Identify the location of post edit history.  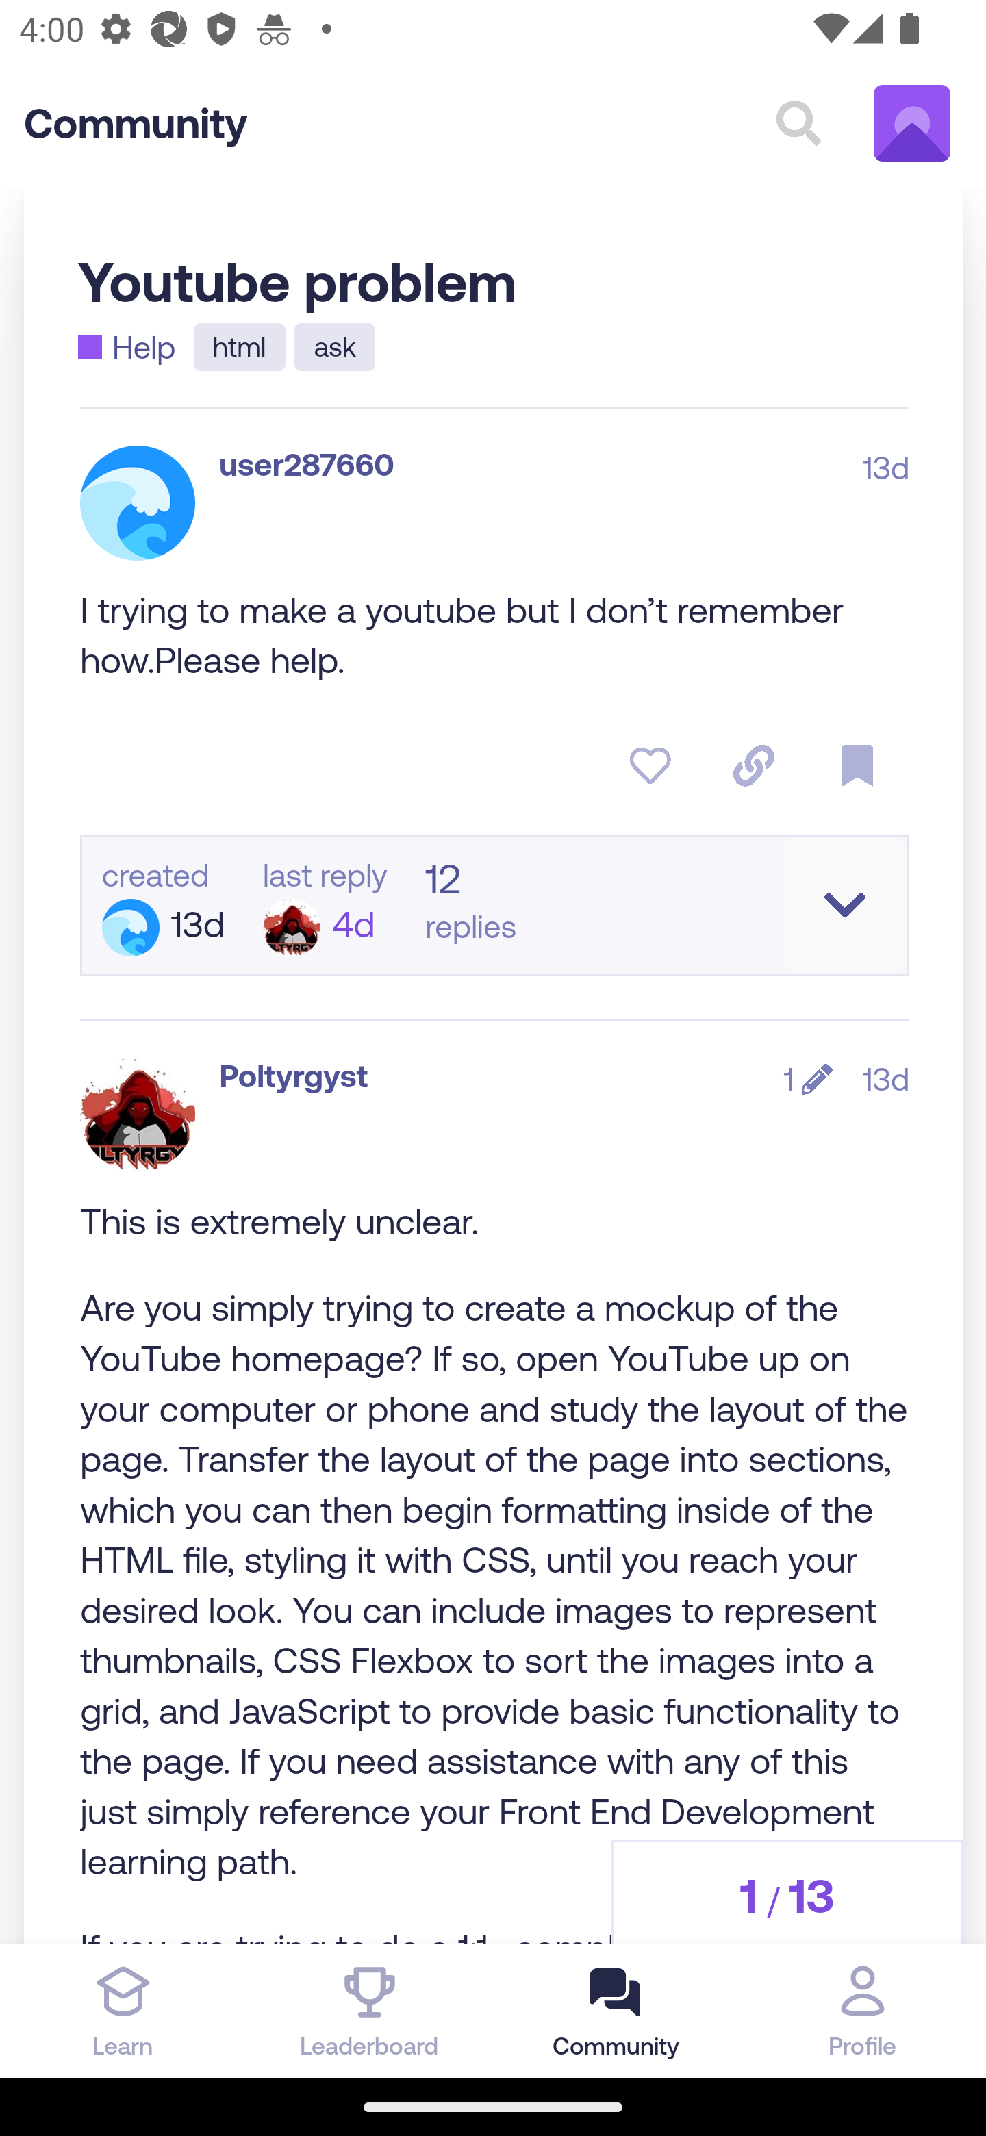
(807, 1079).